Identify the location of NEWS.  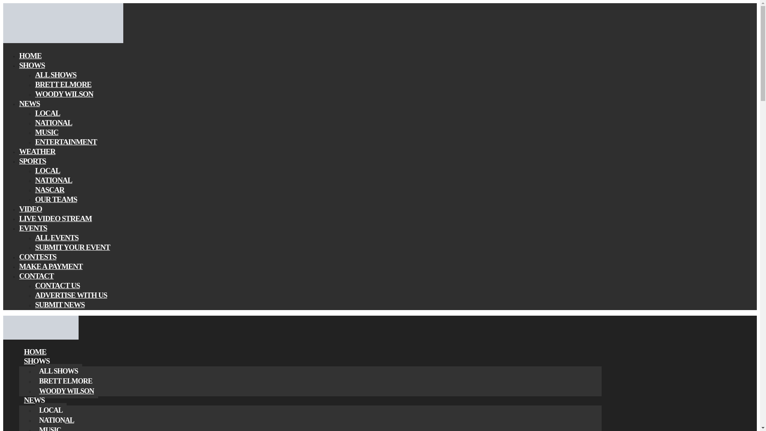
(34, 400).